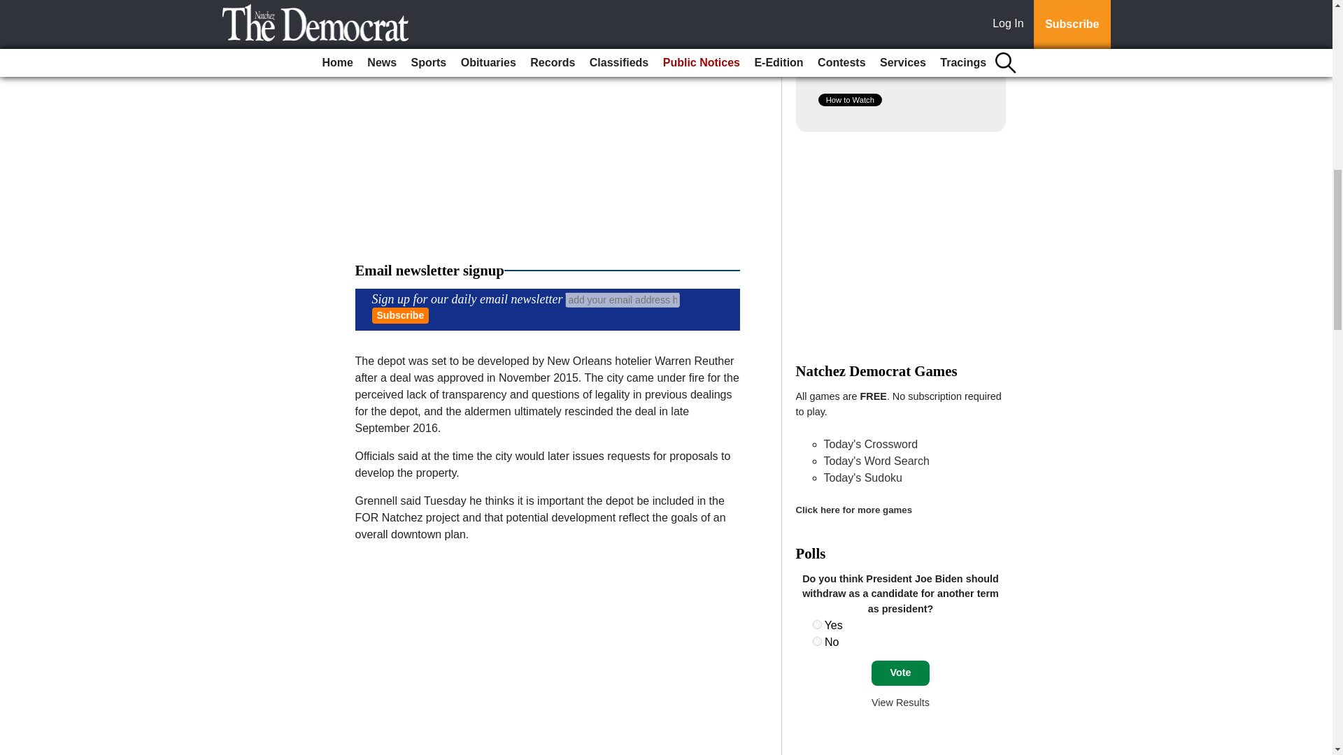  What do you see at coordinates (817, 642) in the screenshot?
I see `22424` at bounding box center [817, 642].